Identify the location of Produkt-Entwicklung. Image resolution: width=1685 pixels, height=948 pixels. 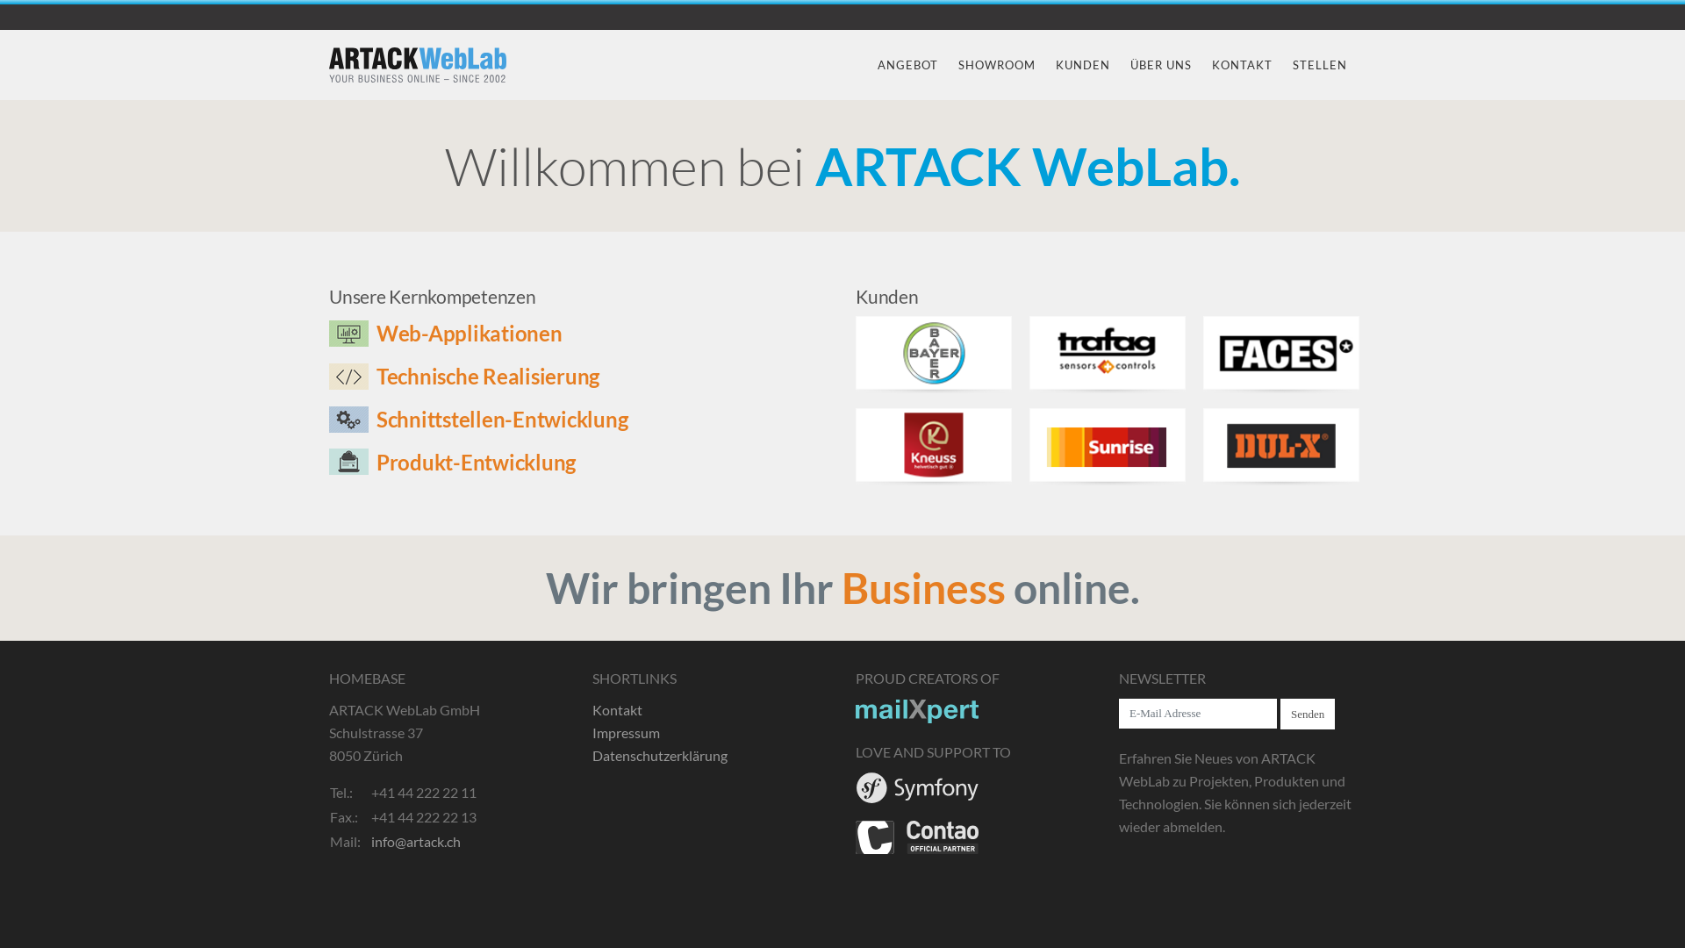
(453, 459).